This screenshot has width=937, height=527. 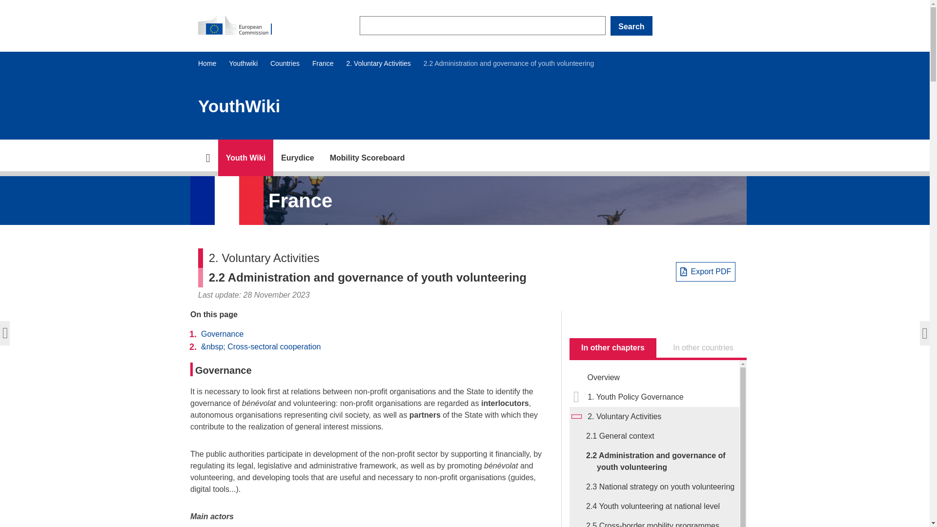 What do you see at coordinates (246, 158) in the screenshot?
I see `Youth Wiki` at bounding box center [246, 158].